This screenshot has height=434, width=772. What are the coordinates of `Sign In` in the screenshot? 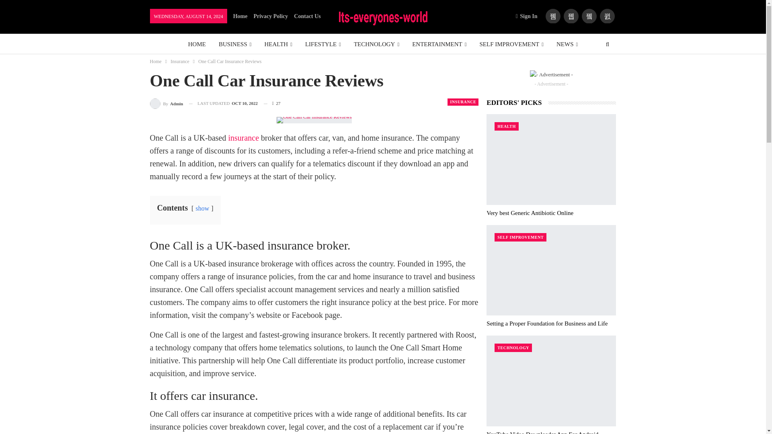 It's located at (528, 16).